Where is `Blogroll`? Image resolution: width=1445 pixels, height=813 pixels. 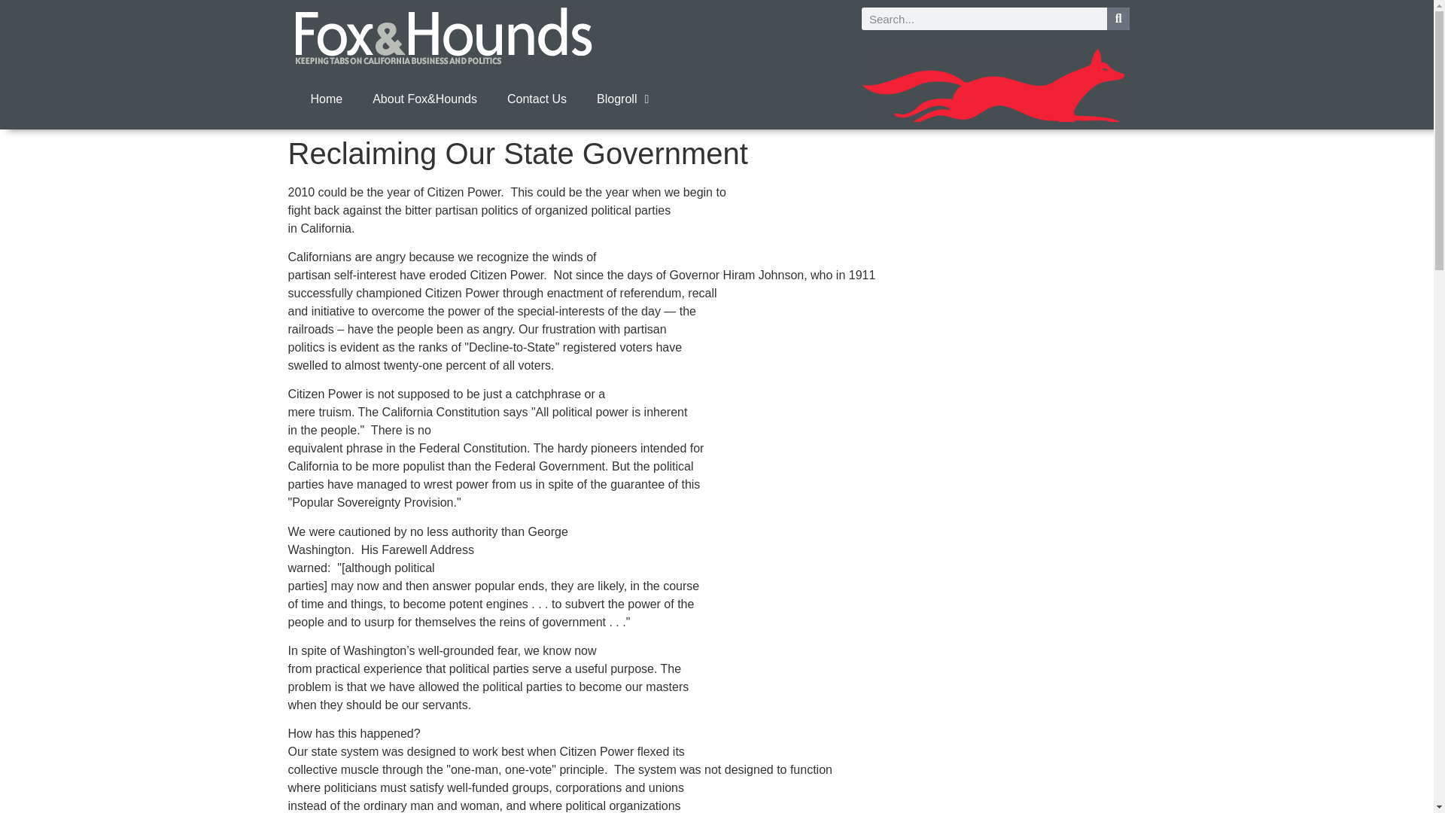
Blogroll is located at coordinates (622, 99).